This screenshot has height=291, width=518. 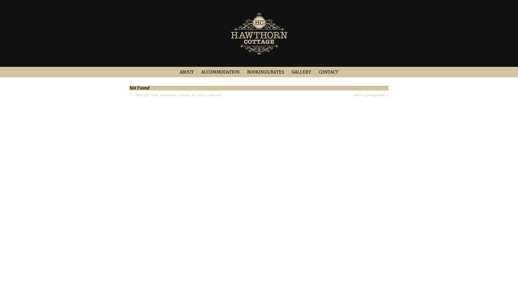 What do you see at coordinates (301, 72) in the screenshot?
I see `GALLERY` at bounding box center [301, 72].